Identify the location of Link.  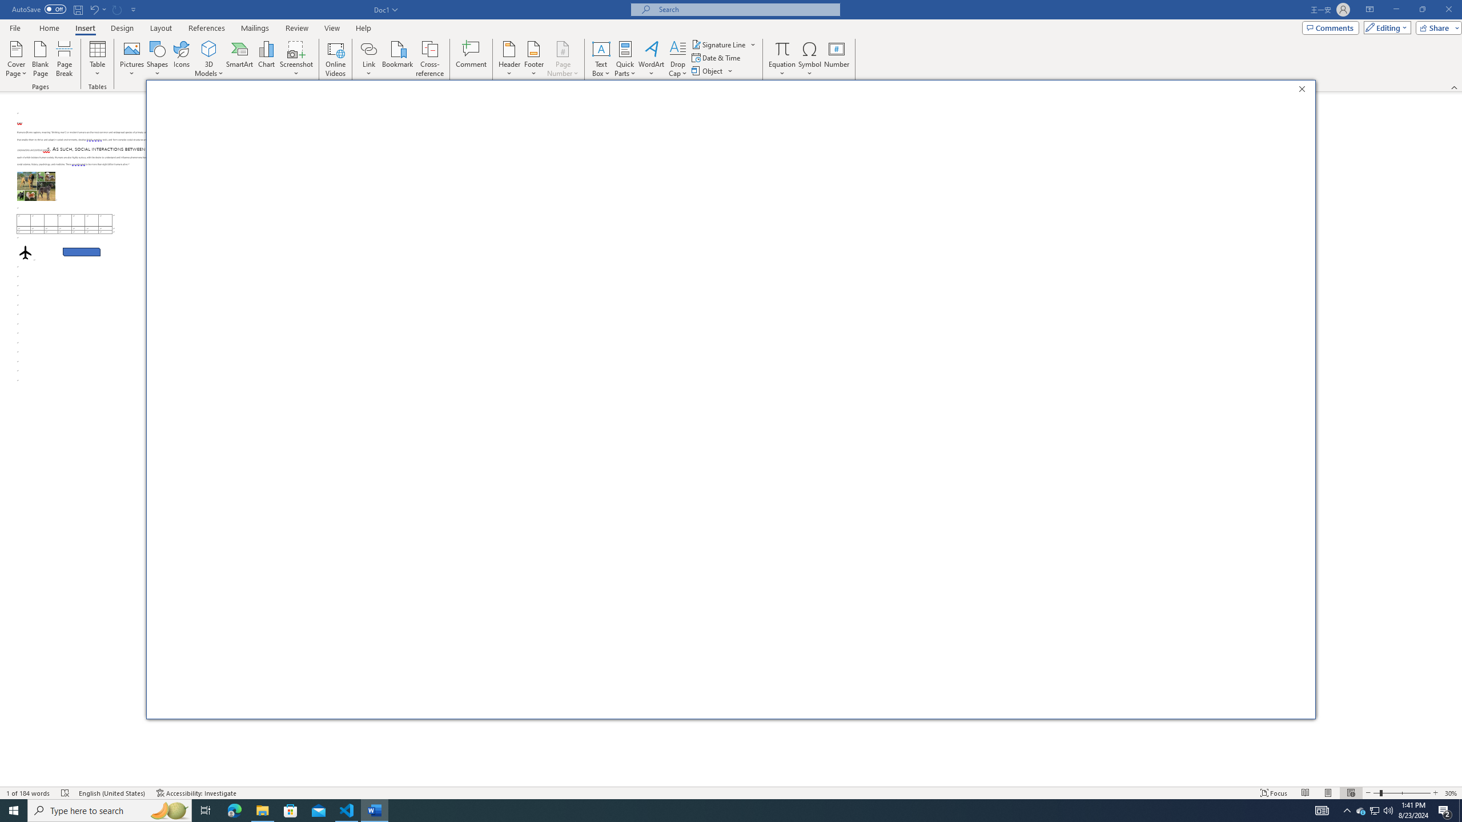
(369, 49).